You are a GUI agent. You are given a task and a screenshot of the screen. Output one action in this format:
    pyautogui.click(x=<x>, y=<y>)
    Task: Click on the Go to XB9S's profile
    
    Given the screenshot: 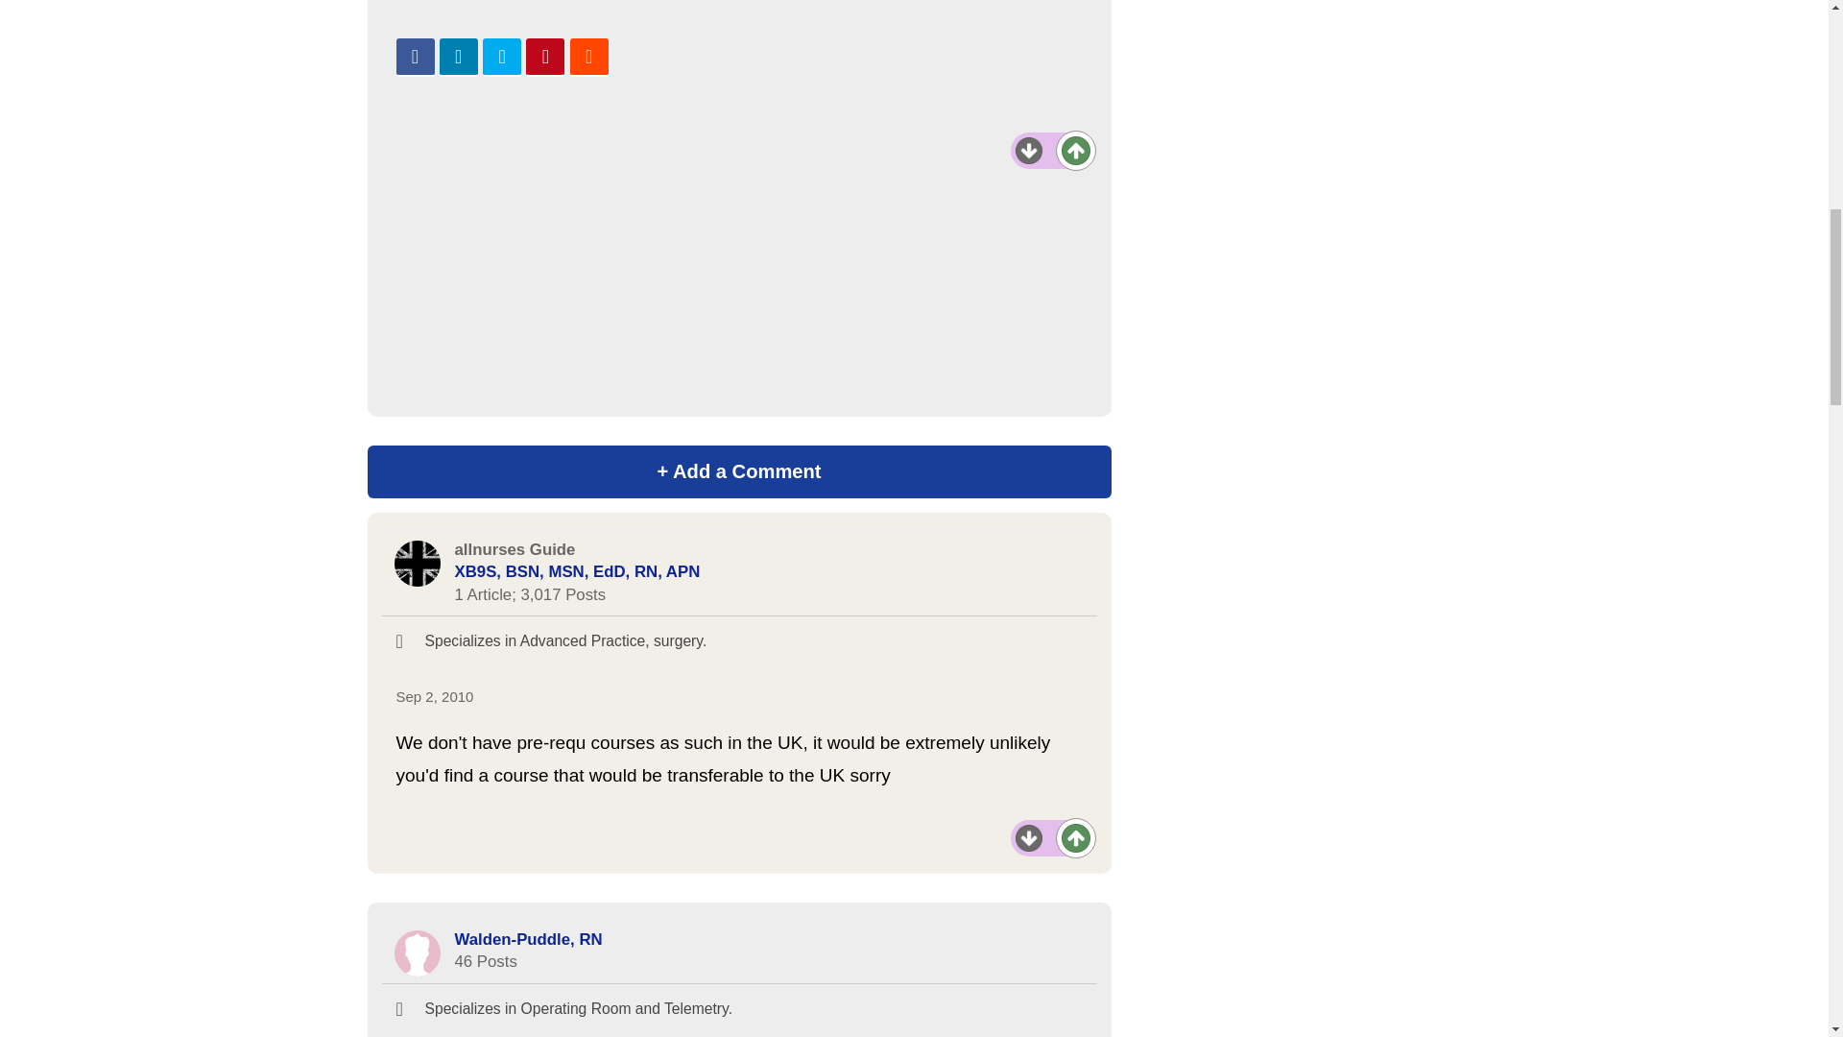 What is the action you would take?
    pyautogui.click(x=417, y=563)
    